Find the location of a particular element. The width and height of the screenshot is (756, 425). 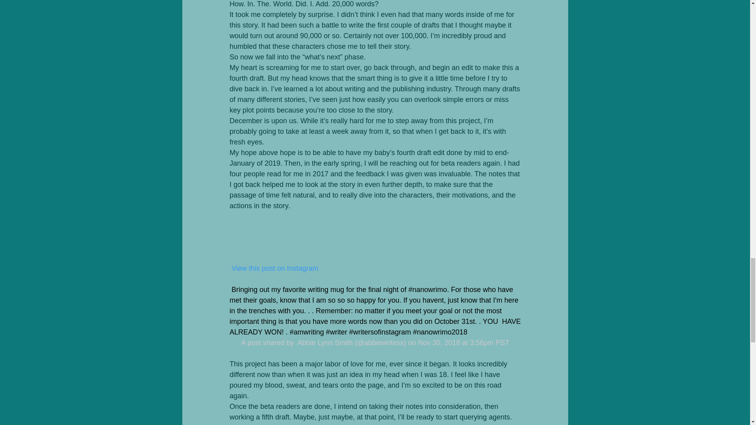

 View this post on Instagram is located at coordinates (273, 268).